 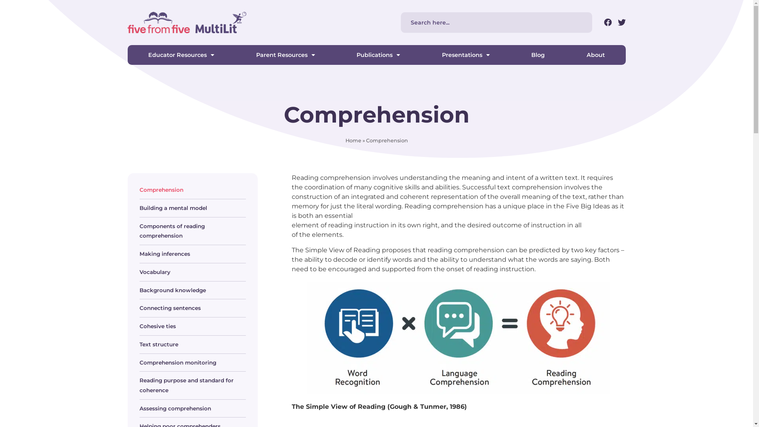 I want to click on Parent Resources, so click(x=285, y=55).